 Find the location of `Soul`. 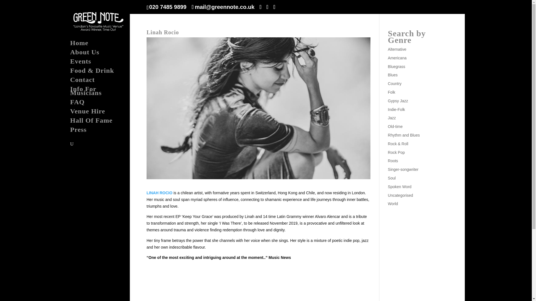

Soul is located at coordinates (391, 178).